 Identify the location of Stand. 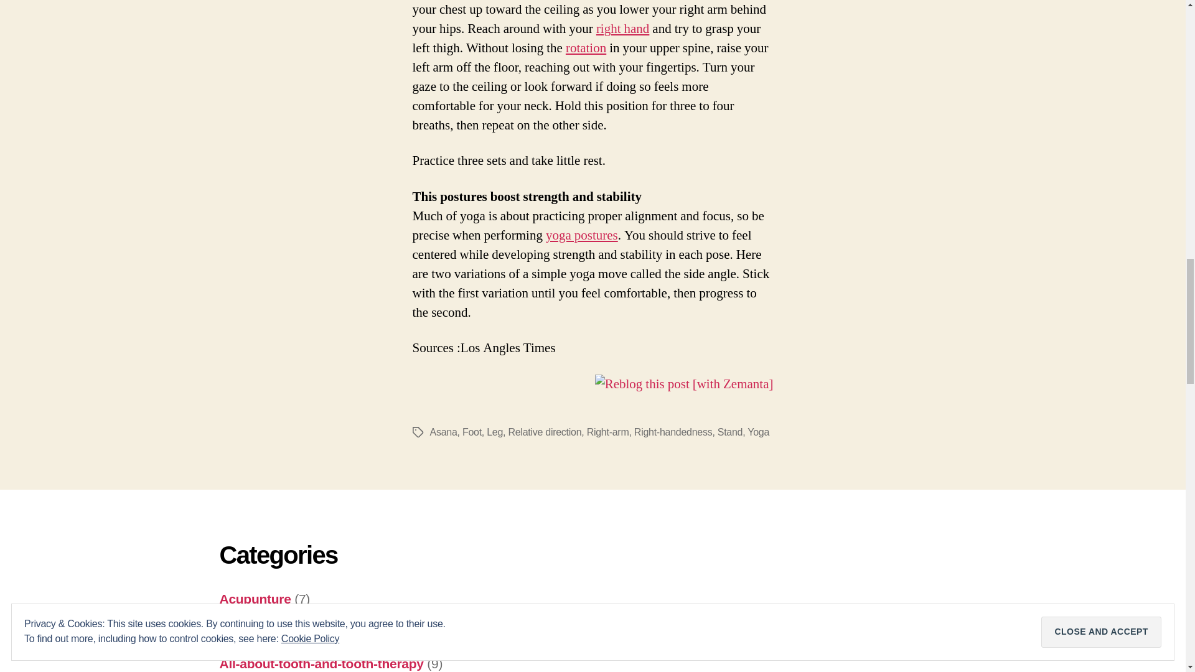
(729, 432).